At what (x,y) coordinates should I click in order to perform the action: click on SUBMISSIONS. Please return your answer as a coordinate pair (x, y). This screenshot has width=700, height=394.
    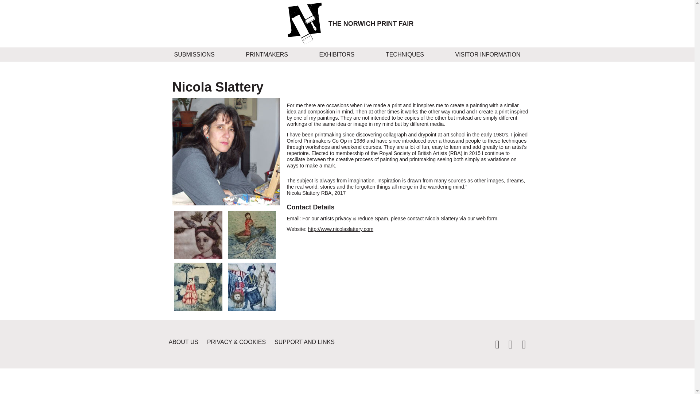
    Looking at the image, I should click on (194, 54).